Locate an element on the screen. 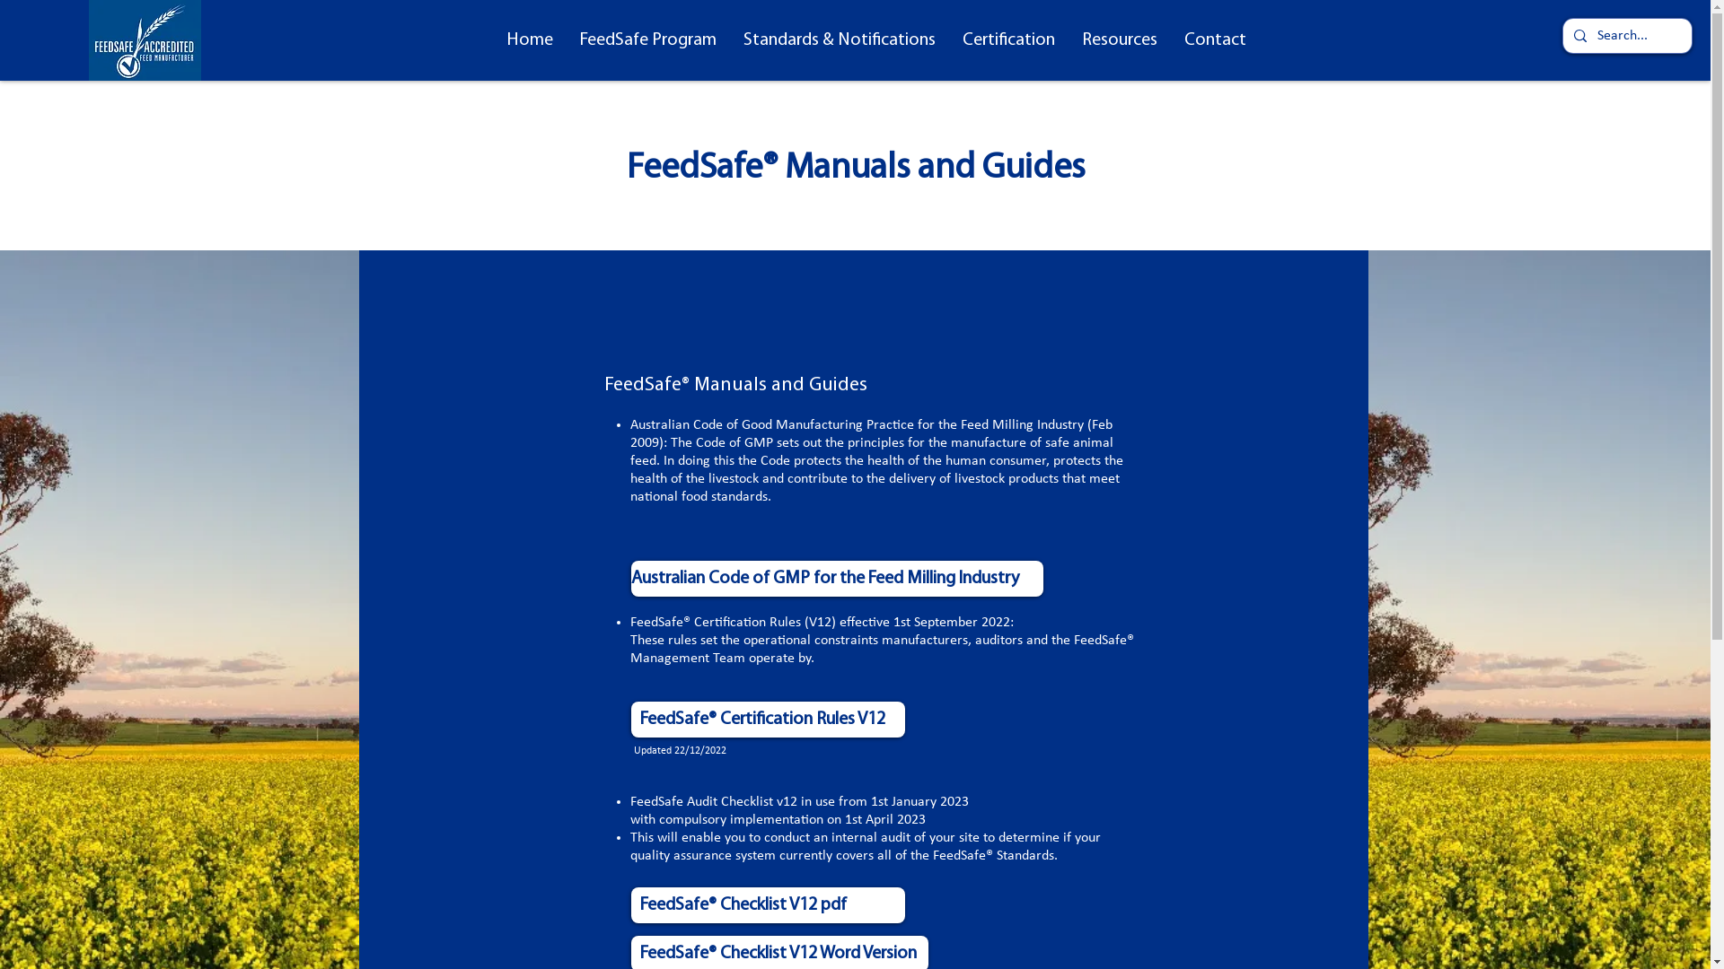 This screenshot has height=969, width=1724. Resources is located at coordinates (1120, 40).